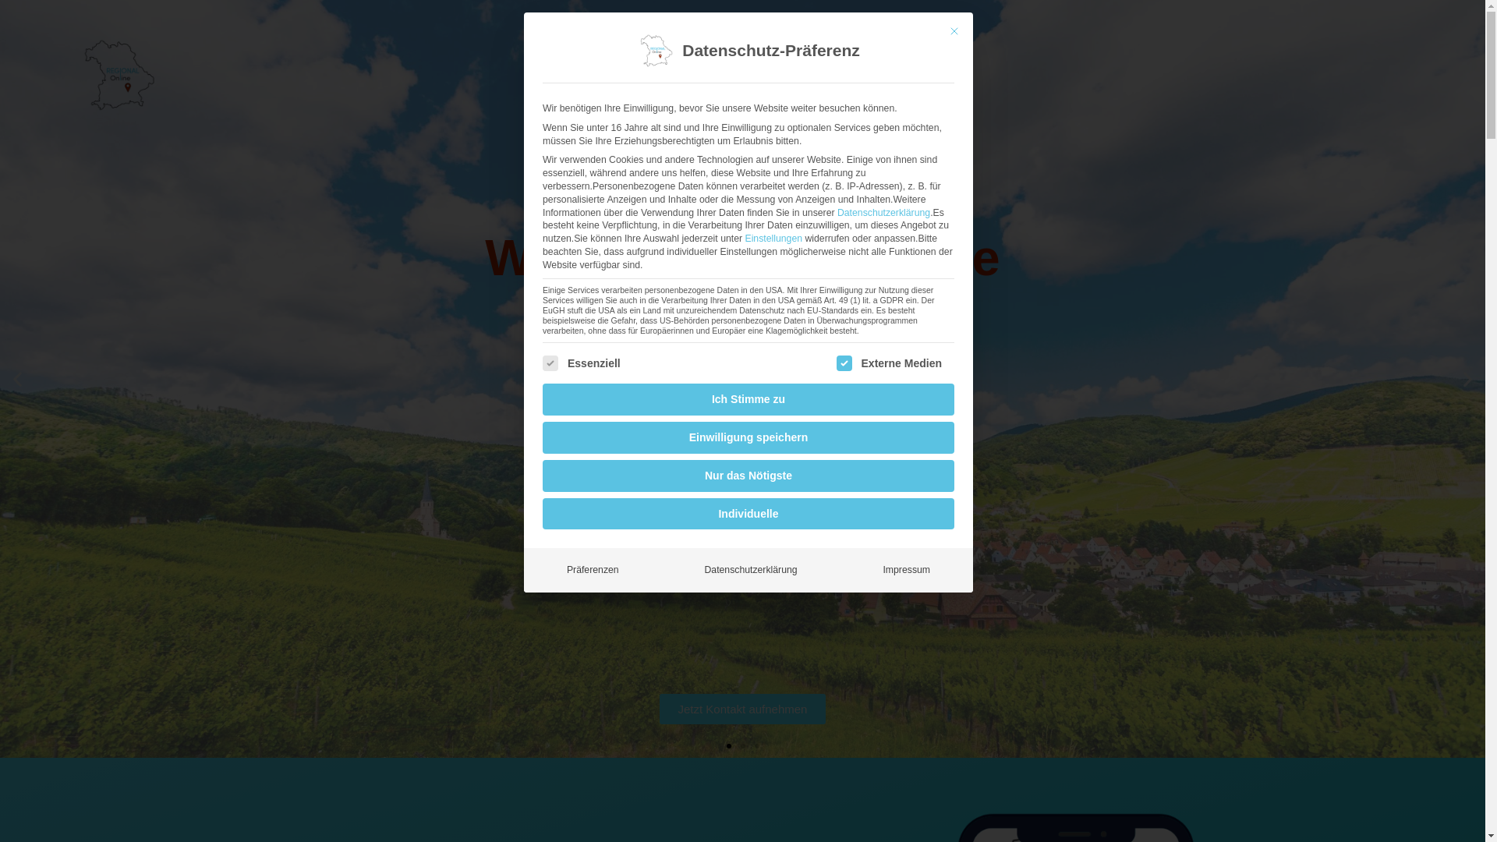 The height and width of the screenshot is (842, 1497). What do you see at coordinates (906, 570) in the screenshot?
I see `Impressum` at bounding box center [906, 570].